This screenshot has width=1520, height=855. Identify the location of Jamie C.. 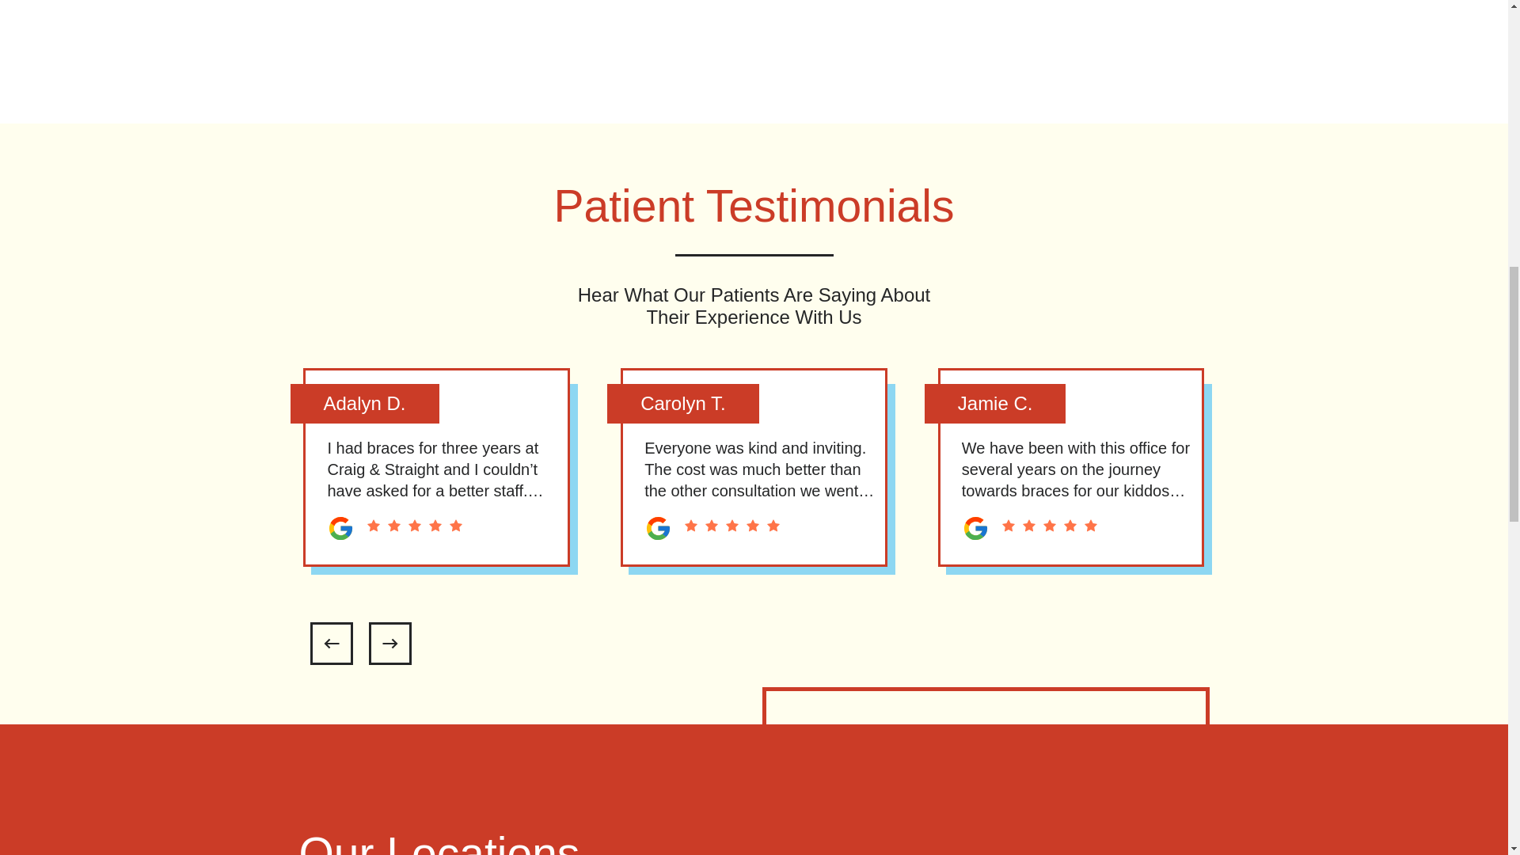
(995, 403).